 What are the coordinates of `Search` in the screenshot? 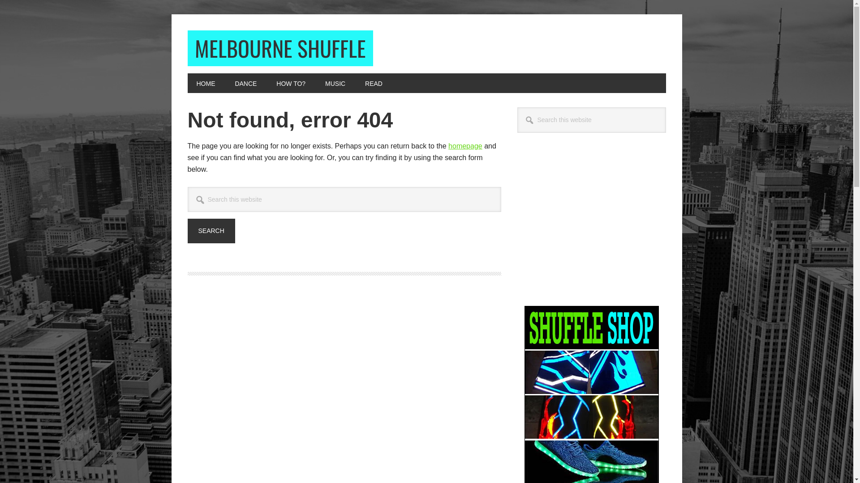 It's located at (211, 231).